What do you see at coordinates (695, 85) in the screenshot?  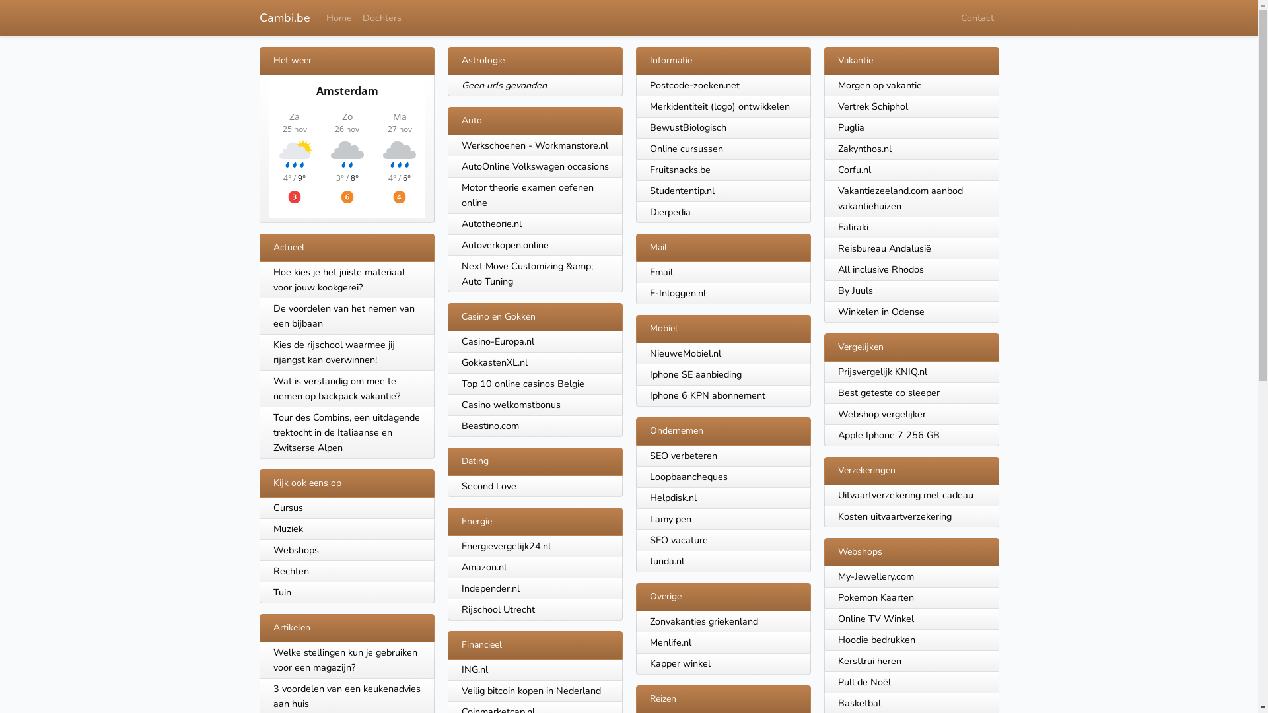 I see `Postcode-zoeken.net` at bounding box center [695, 85].